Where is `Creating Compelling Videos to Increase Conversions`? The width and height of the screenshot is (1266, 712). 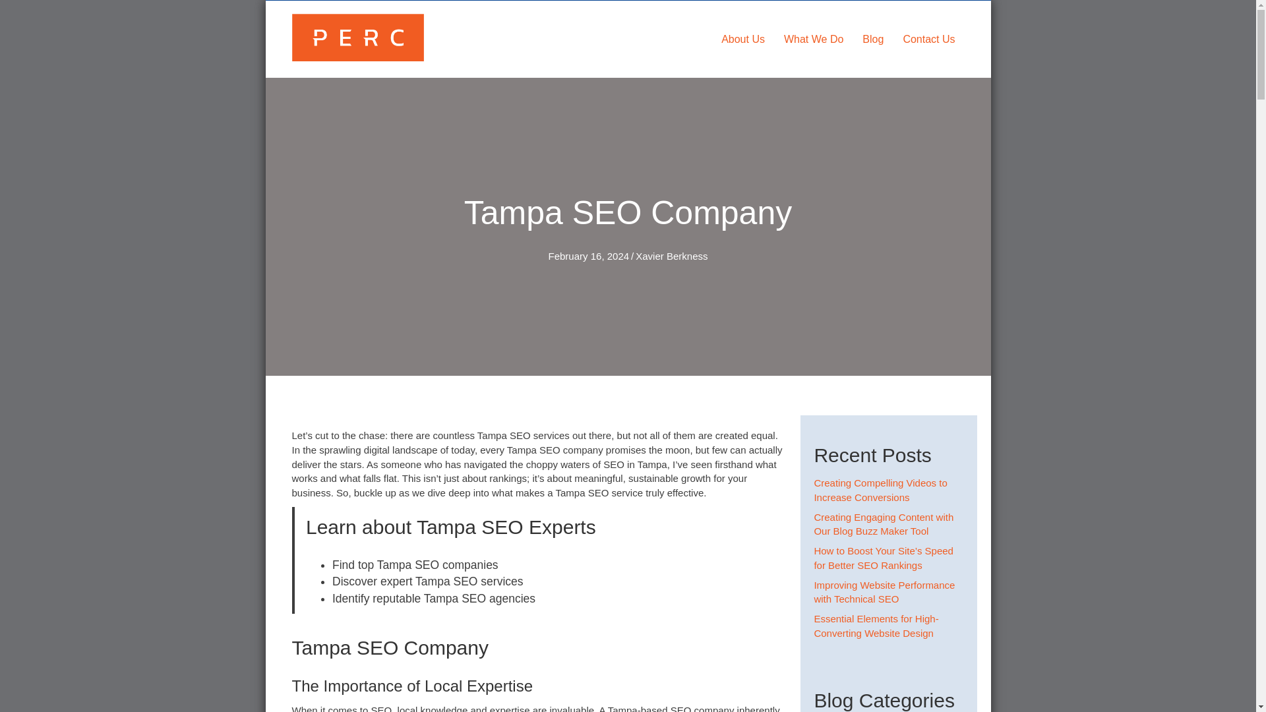
Creating Compelling Videos to Increase Conversions is located at coordinates (880, 489).